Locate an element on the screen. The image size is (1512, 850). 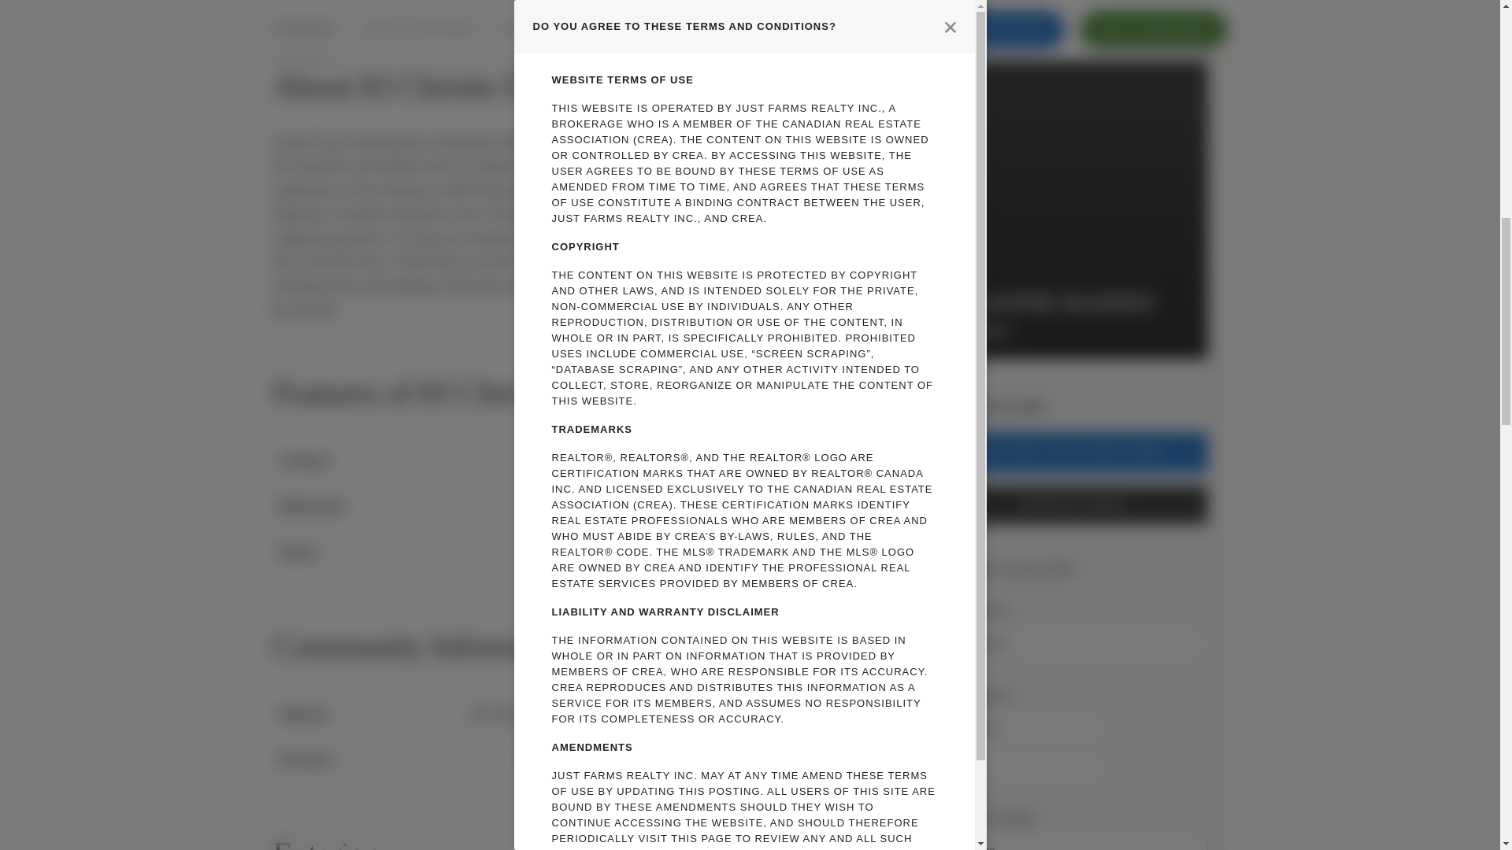
519-670-2660 is located at coordinates (1006, 406).